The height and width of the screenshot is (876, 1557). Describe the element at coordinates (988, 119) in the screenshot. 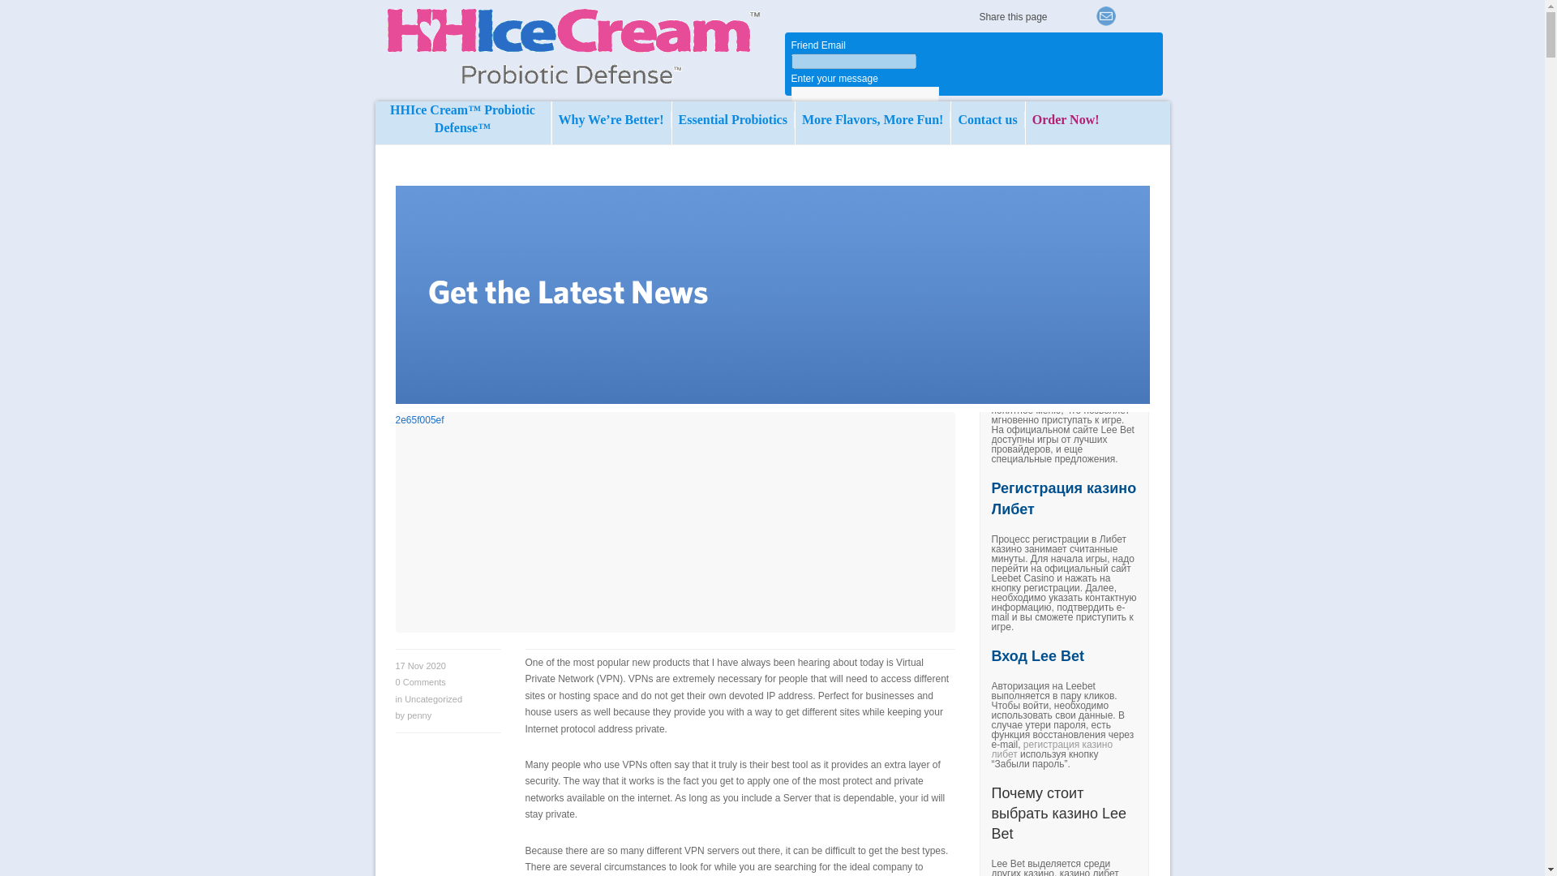

I see `Contact us` at that location.